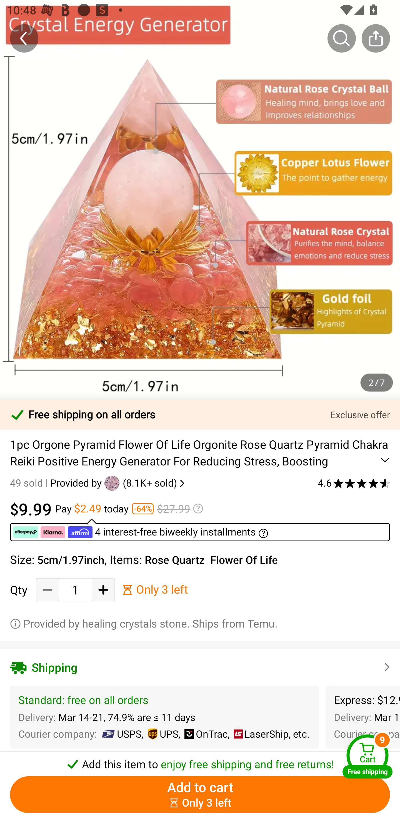 This screenshot has height=823, width=400. I want to click on Share, so click(376, 38).